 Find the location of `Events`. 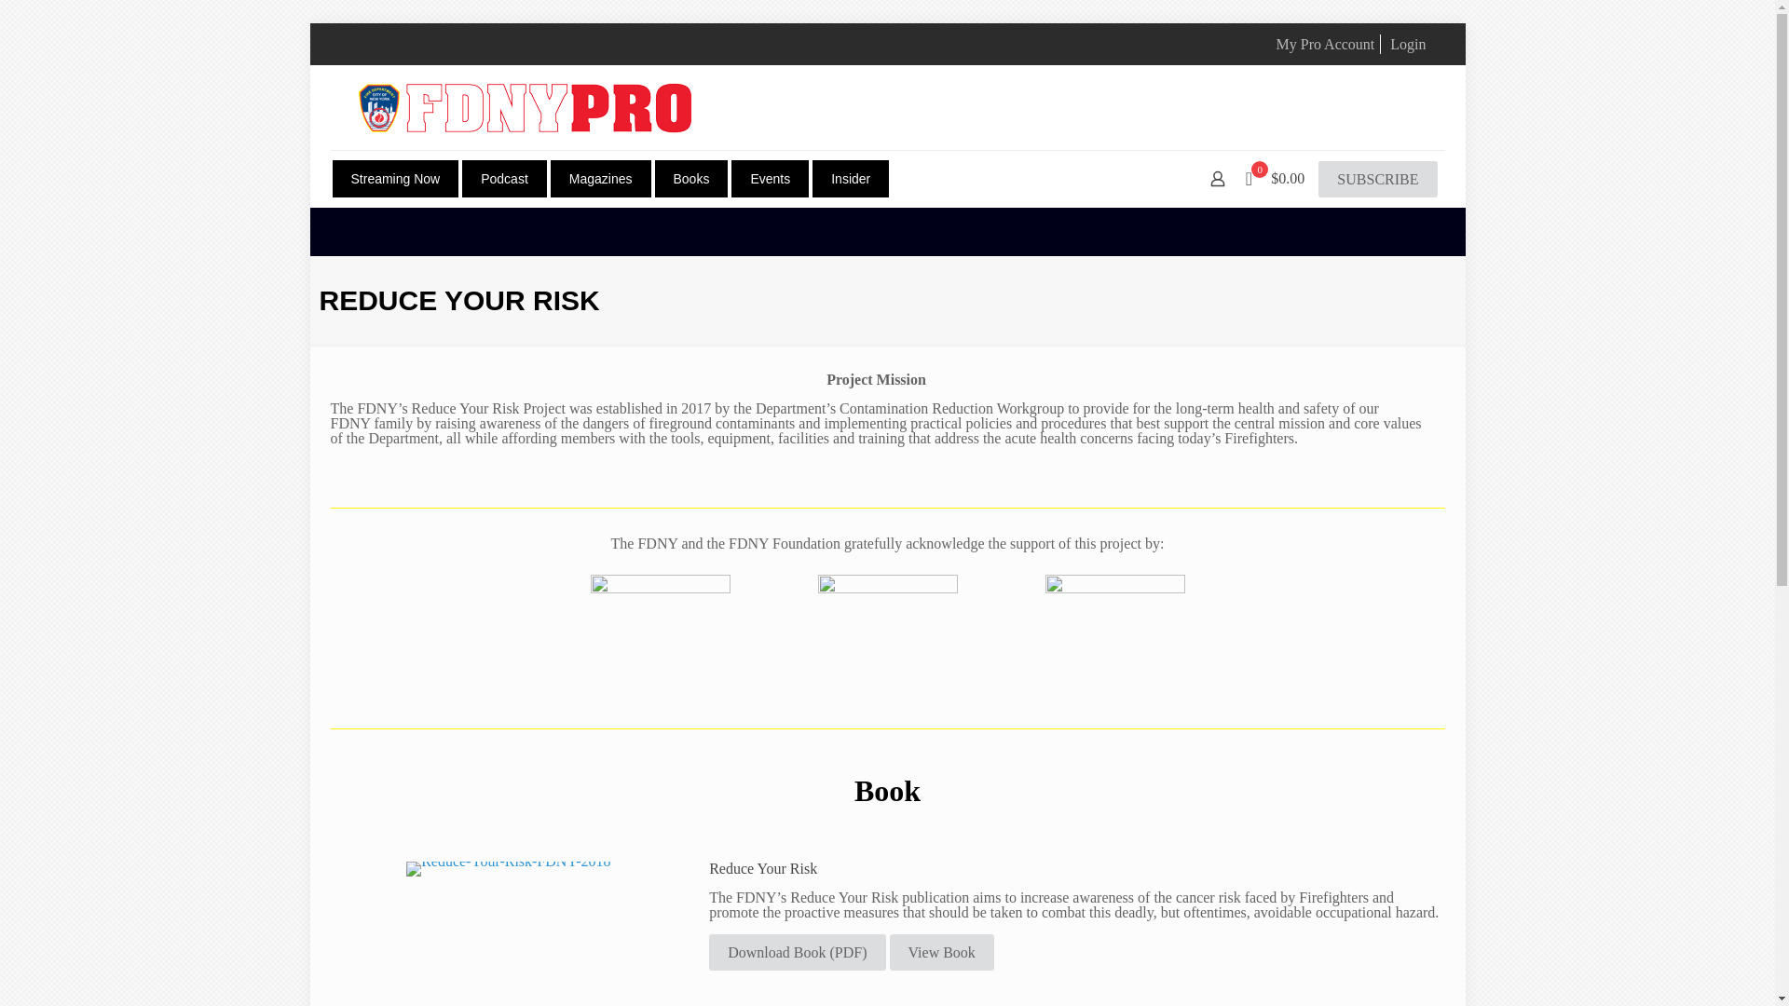

Events is located at coordinates (770, 178).